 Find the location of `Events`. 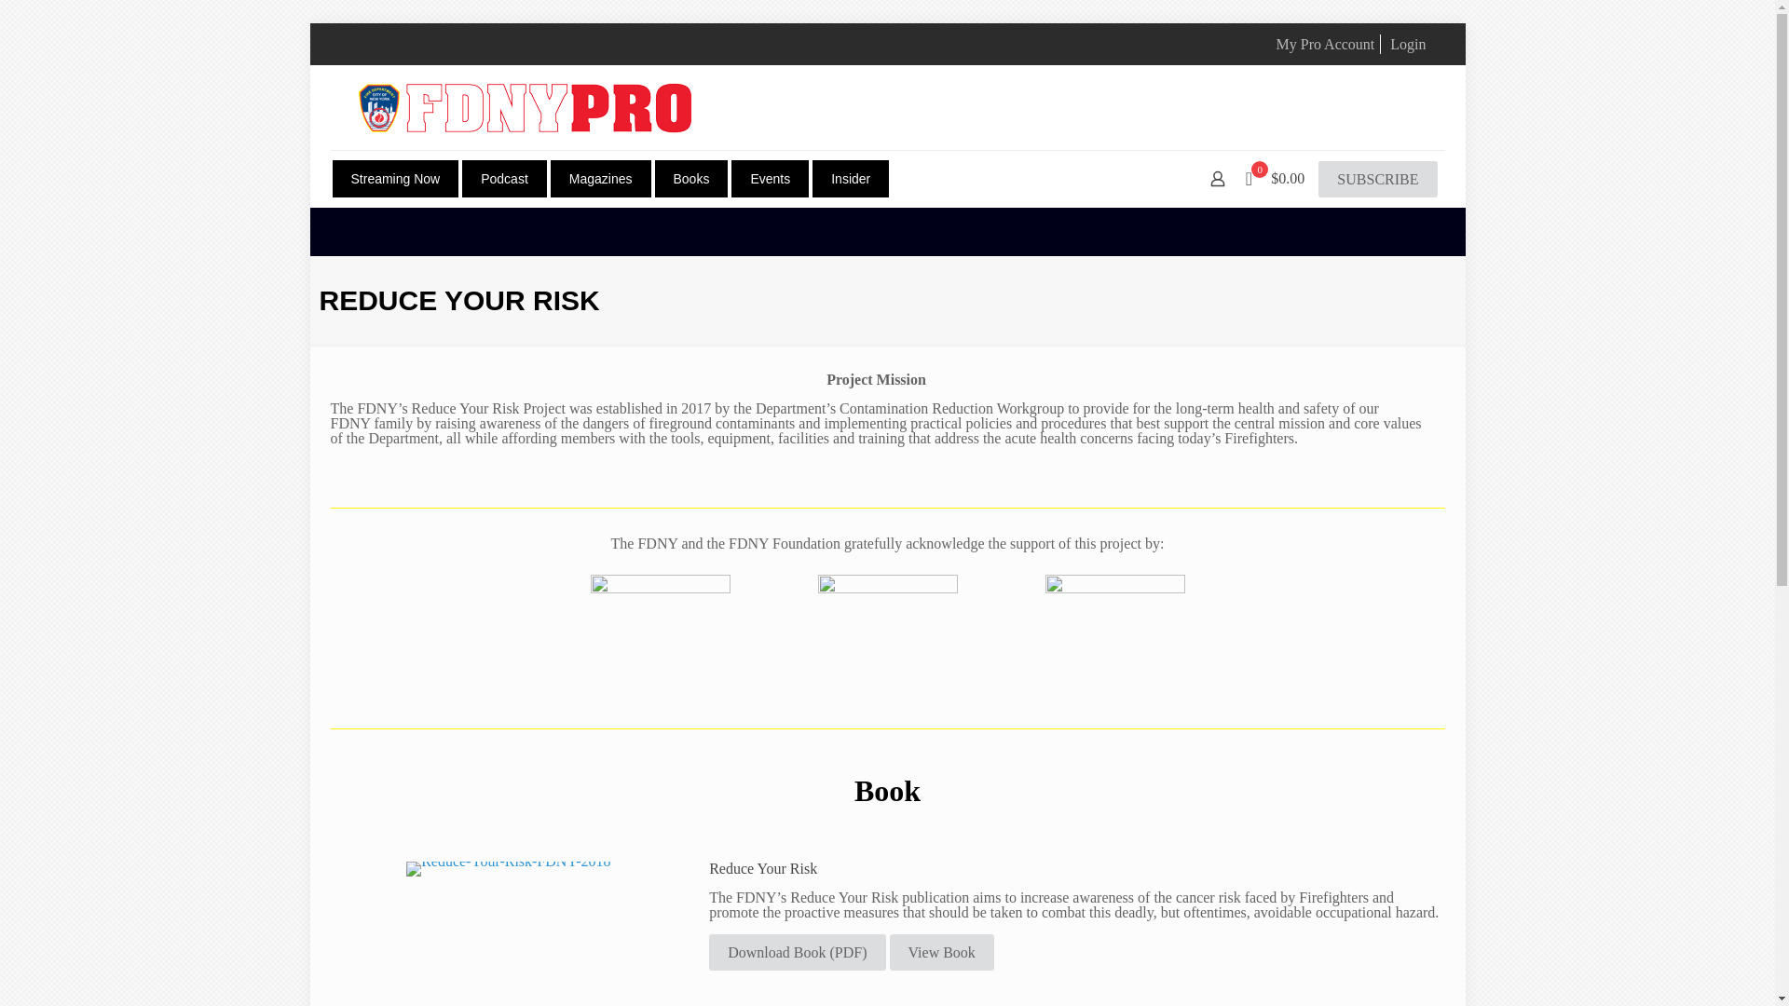

Events is located at coordinates (770, 178).